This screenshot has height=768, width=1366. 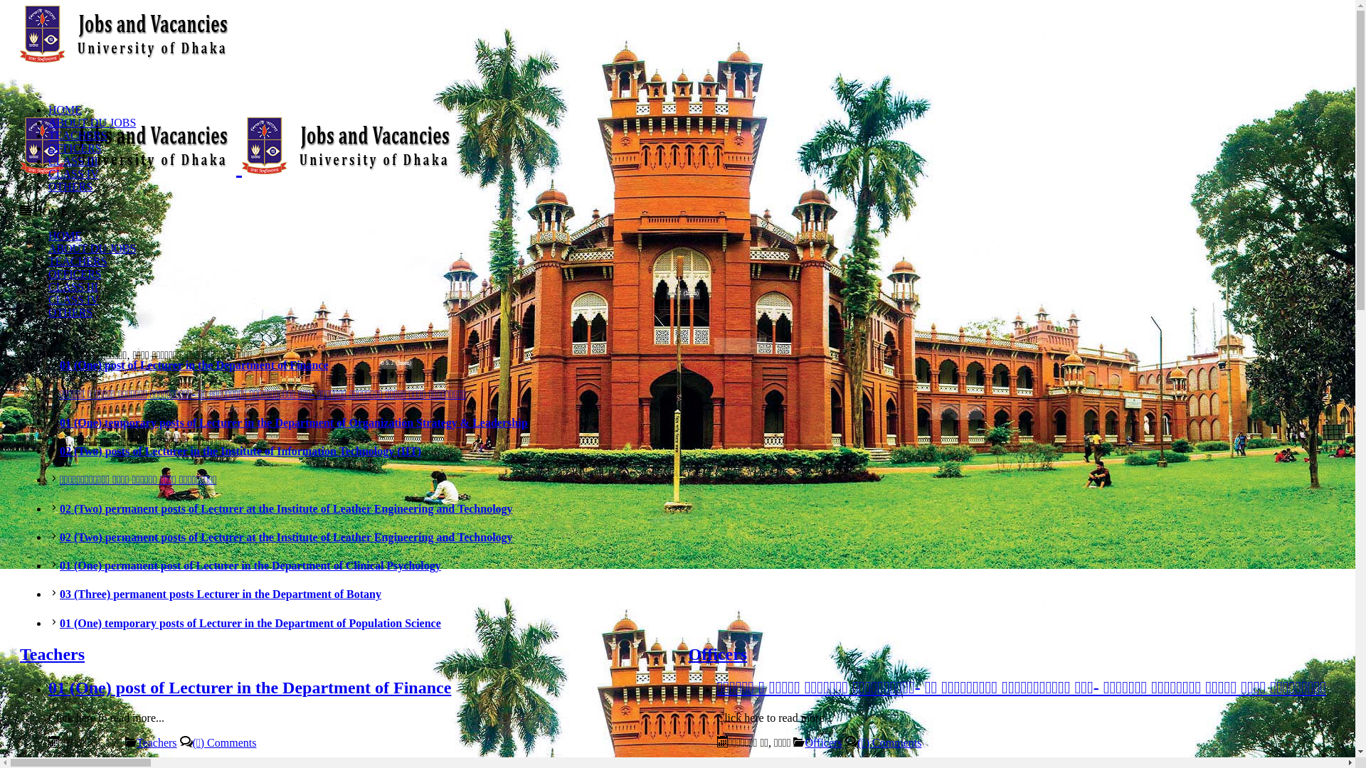 I want to click on CLASS III, so click(x=73, y=161).